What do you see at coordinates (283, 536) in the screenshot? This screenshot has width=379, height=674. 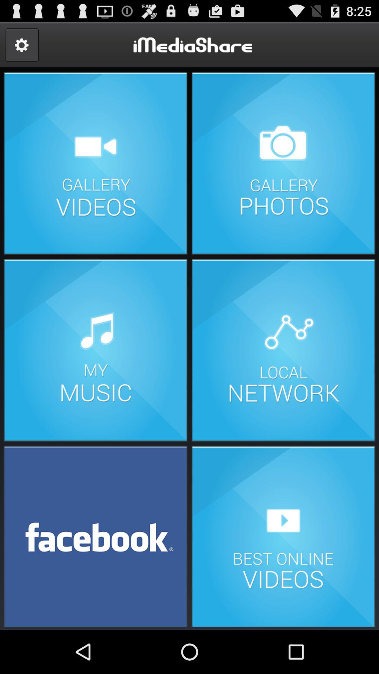 I see `best online videos` at bounding box center [283, 536].